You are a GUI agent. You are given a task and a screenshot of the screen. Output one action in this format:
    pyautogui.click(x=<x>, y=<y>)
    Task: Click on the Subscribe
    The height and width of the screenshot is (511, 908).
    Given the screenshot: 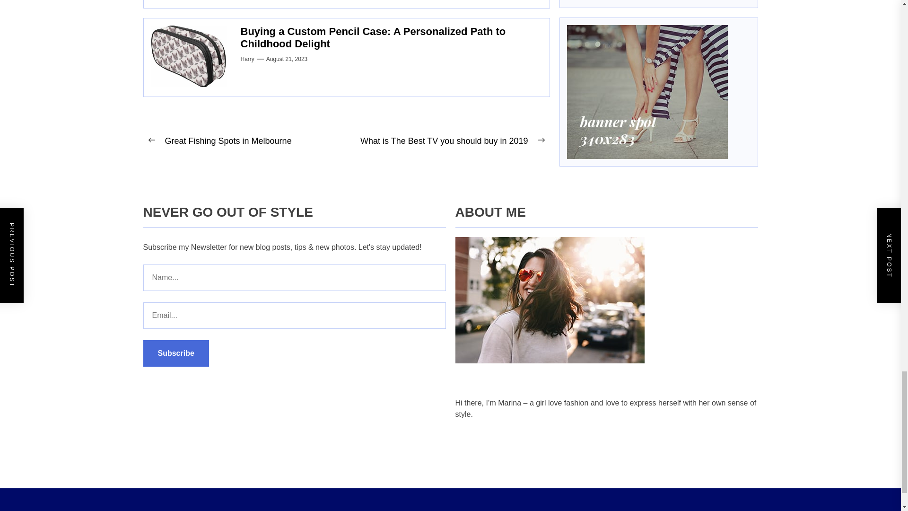 What is the action you would take?
    pyautogui.click(x=175, y=353)
    